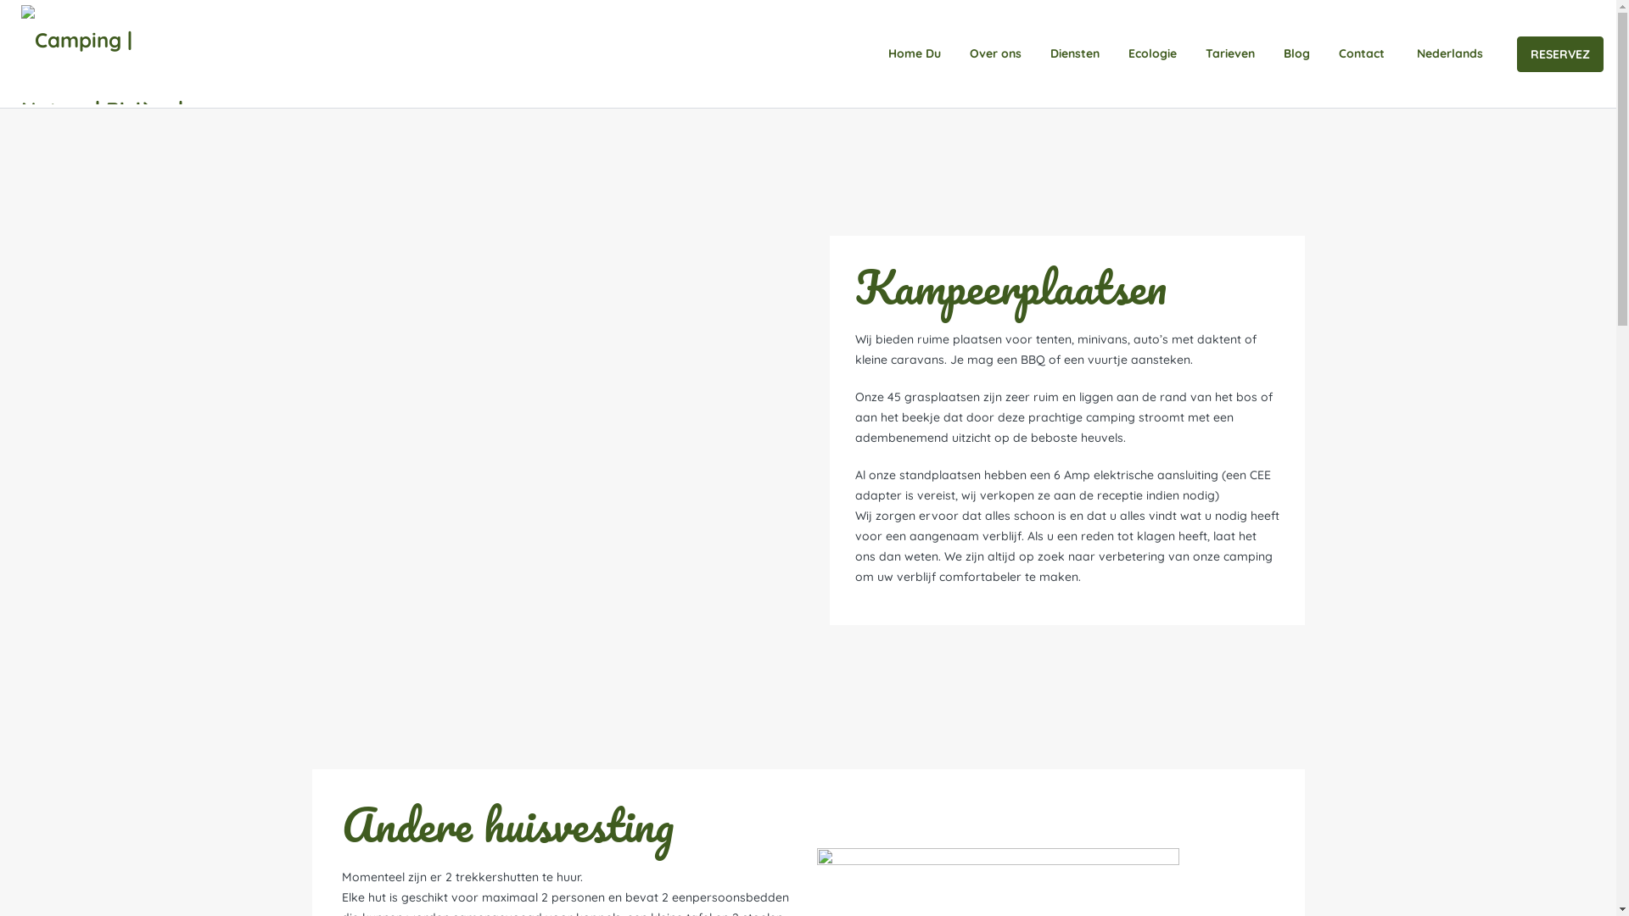 The height and width of the screenshot is (916, 1629). What do you see at coordinates (1560, 53) in the screenshot?
I see `RESERVEZ` at bounding box center [1560, 53].